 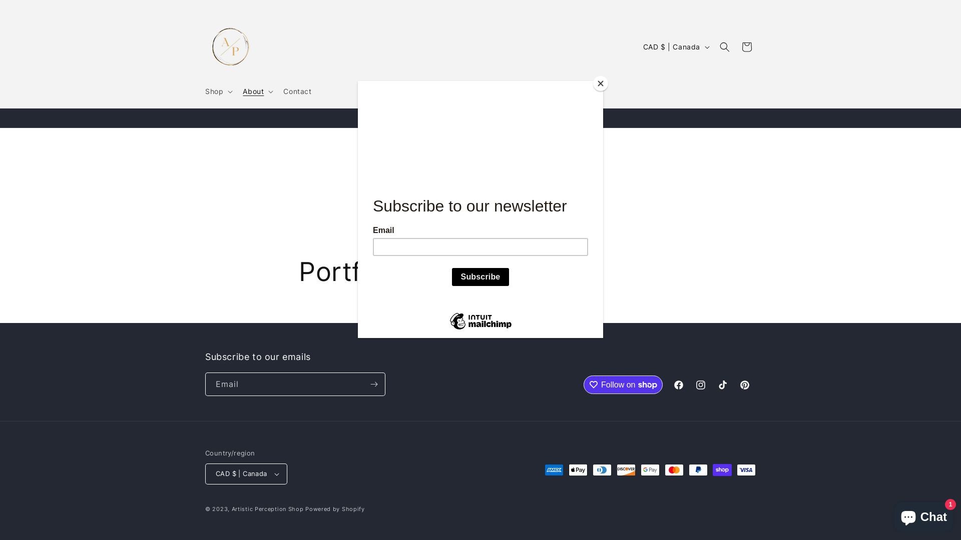 What do you see at coordinates (246, 474) in the screenshot?
I see `CAD $ | Canada` at bounding box center [246, 474].